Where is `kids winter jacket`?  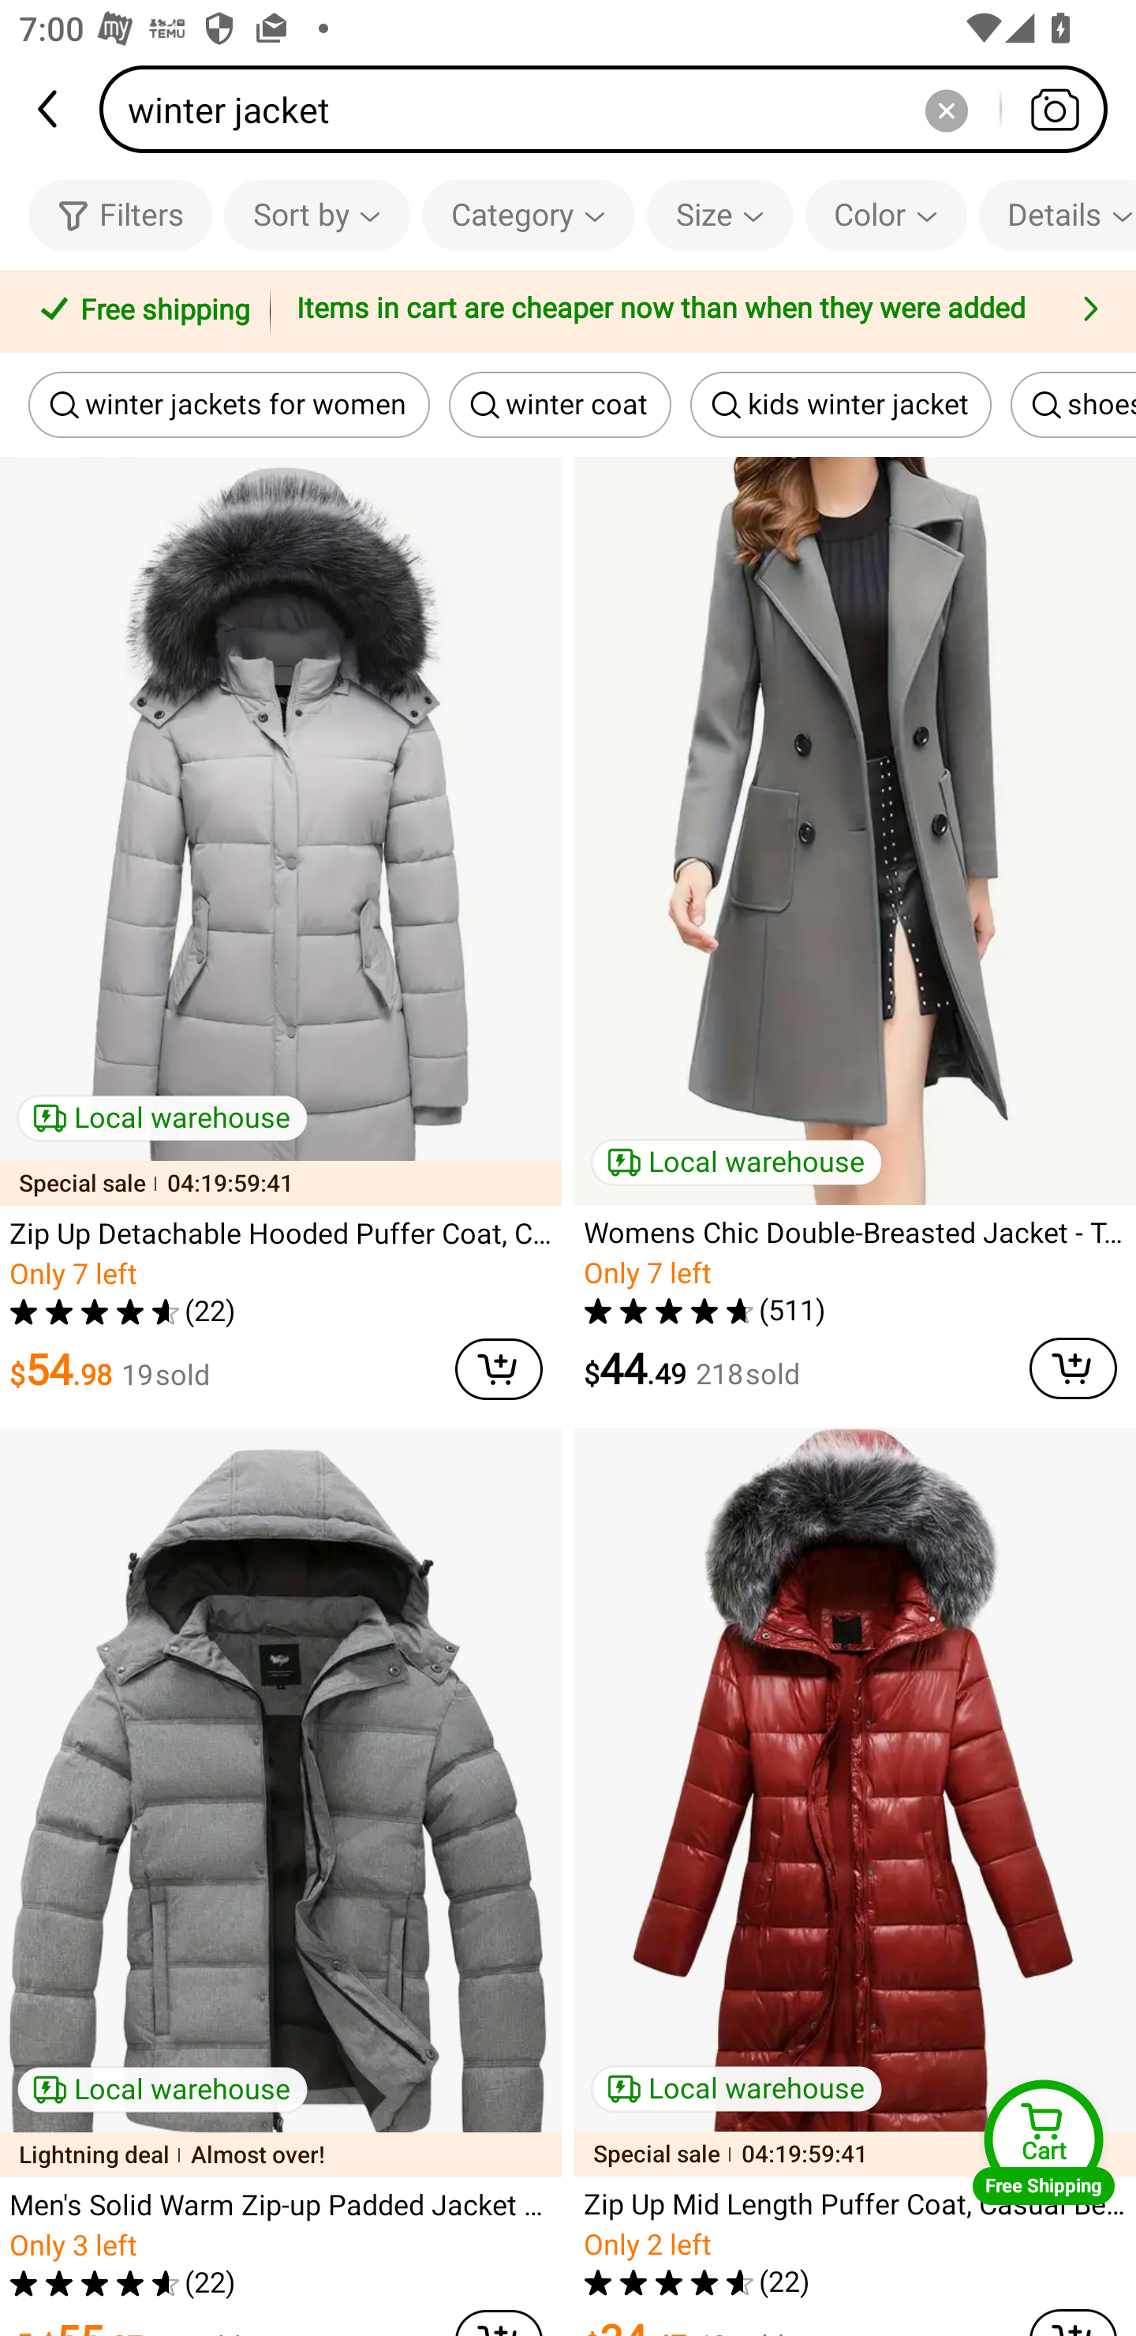
kids winter jacket is located at coordinates (841, 405).